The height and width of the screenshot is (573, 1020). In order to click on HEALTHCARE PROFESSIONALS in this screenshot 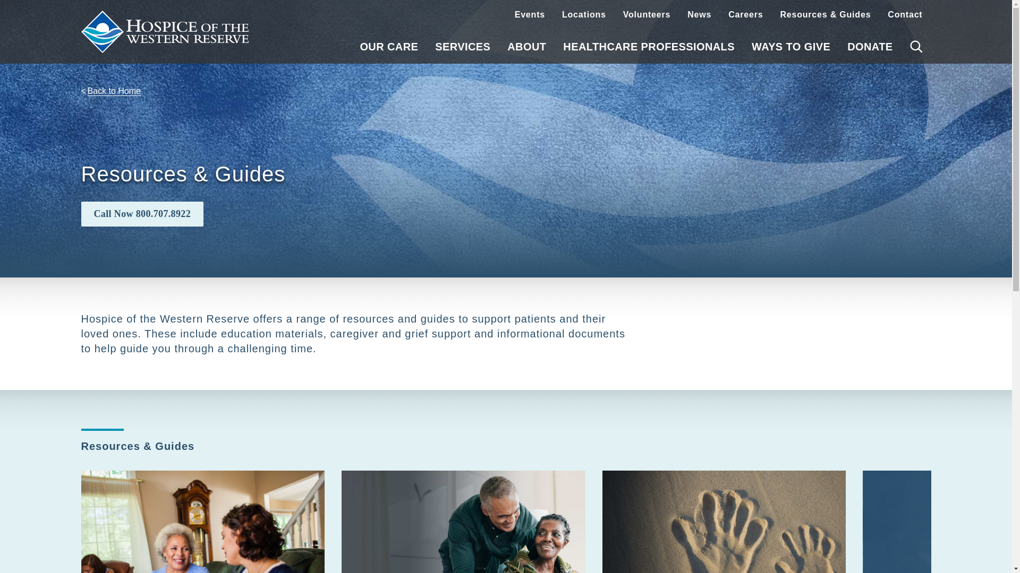, I will do `click(649, 47)`.